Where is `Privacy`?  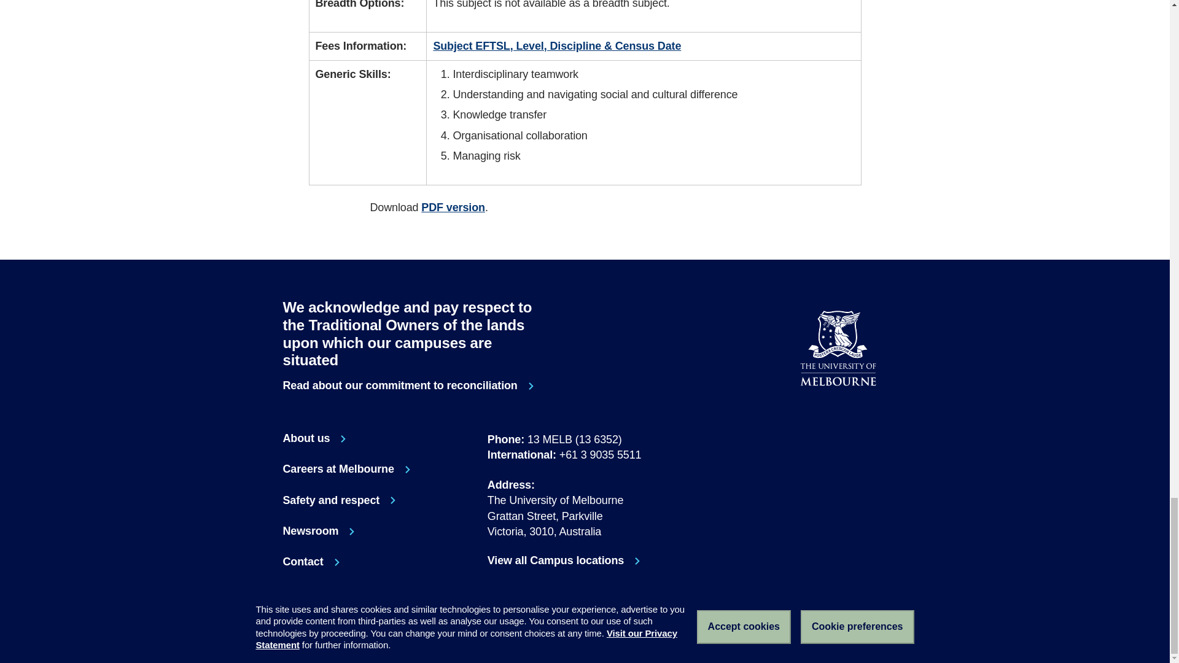
Privacy is located at coordinates (874, 417).